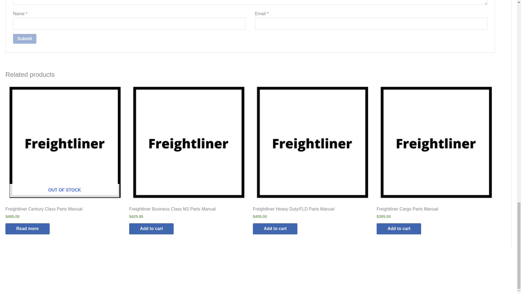 The image size is (521, 293). What do you see at coordinates (25, 39) in the screenshot?
I see `Submit` at bounding box center [25, 39].